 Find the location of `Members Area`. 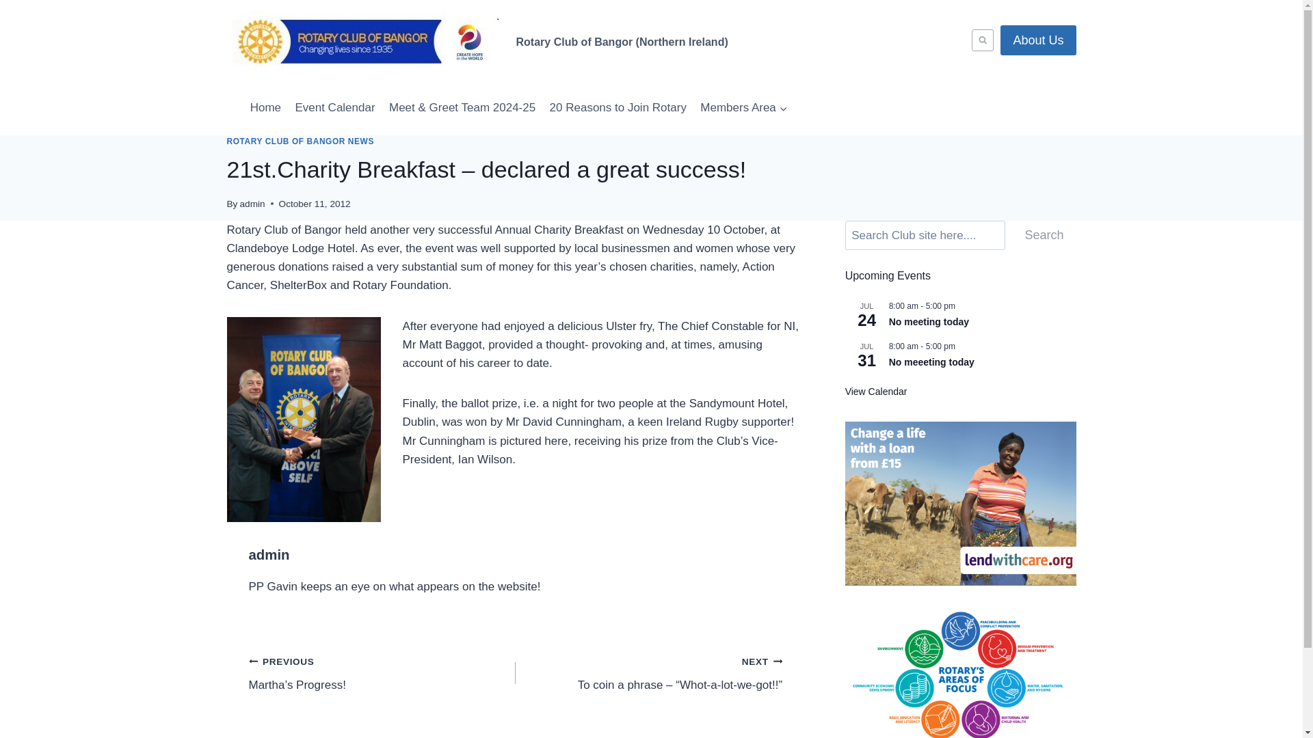

Members Area is located at coordinates (743, 108).